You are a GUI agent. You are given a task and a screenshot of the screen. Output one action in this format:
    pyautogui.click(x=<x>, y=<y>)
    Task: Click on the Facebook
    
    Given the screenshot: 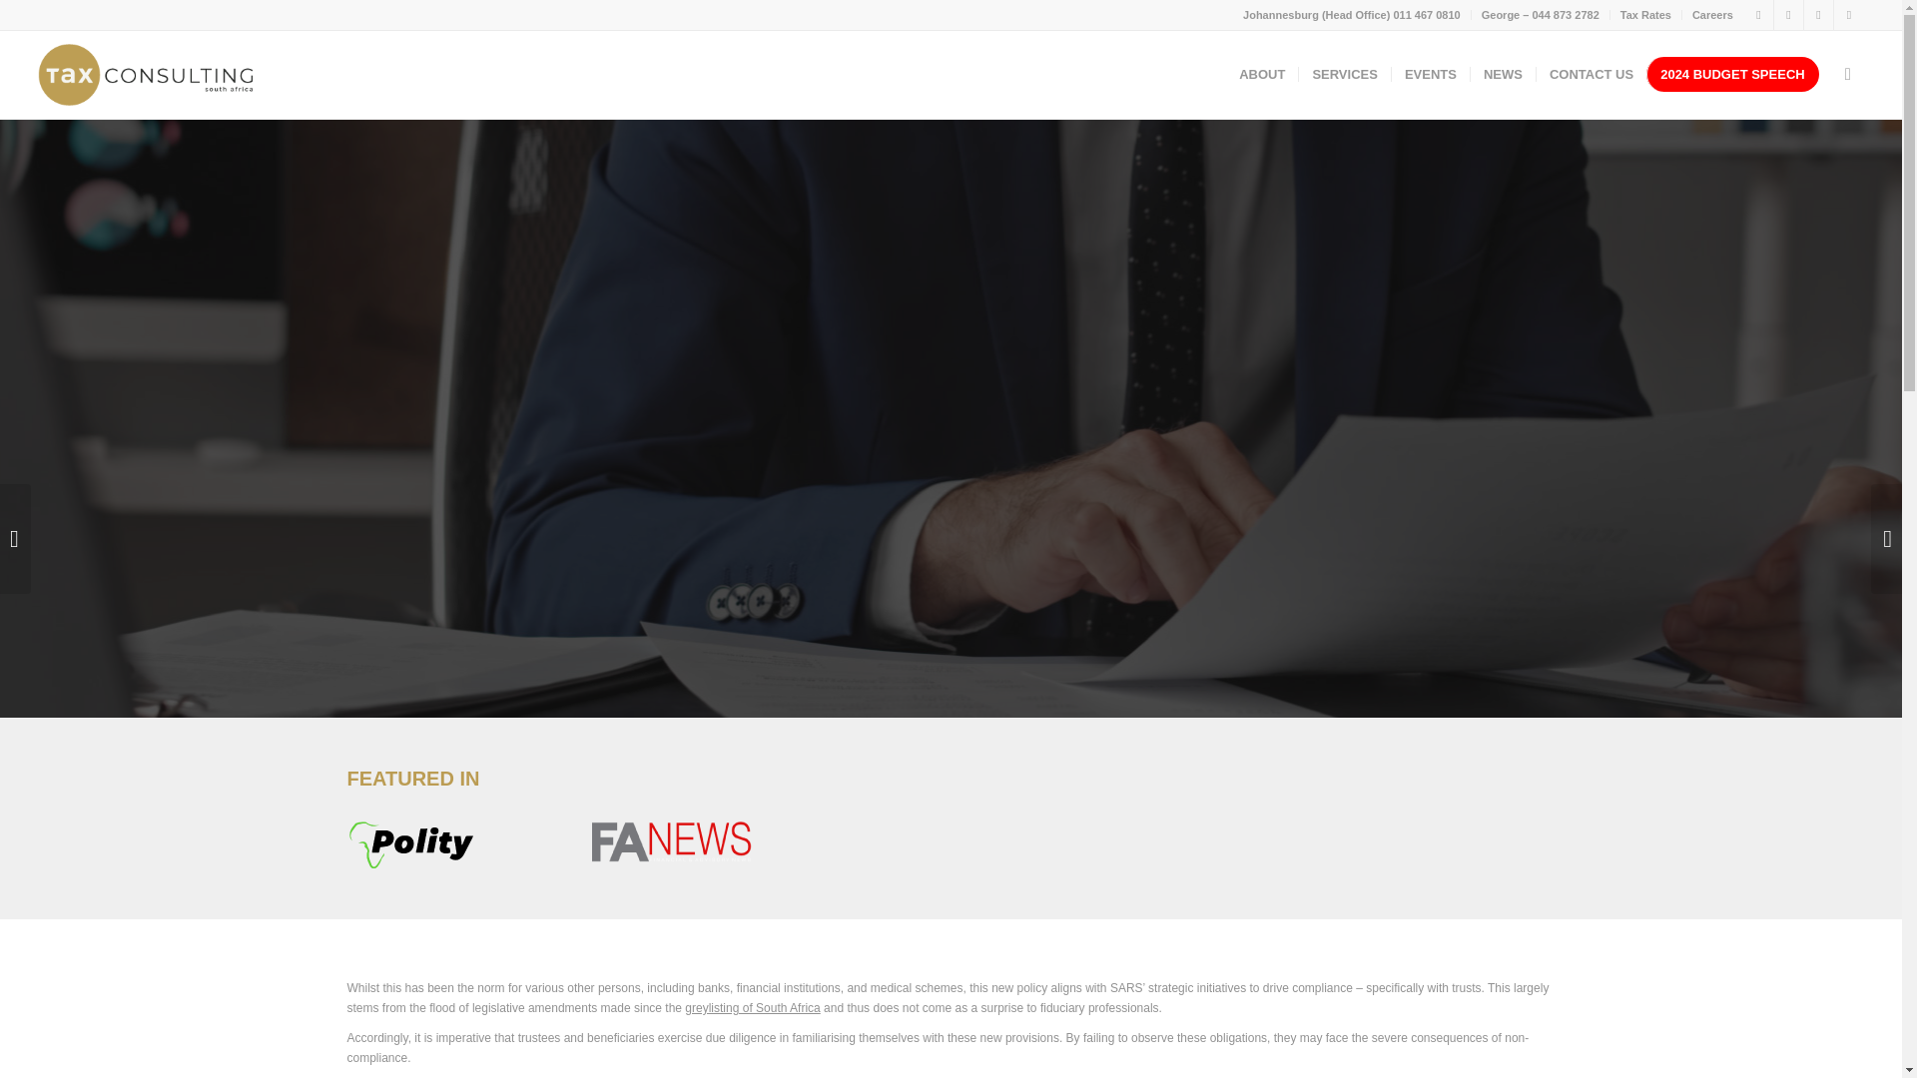 What is the action you would take?
    pyautogui.click(x=1759, y=15)
    